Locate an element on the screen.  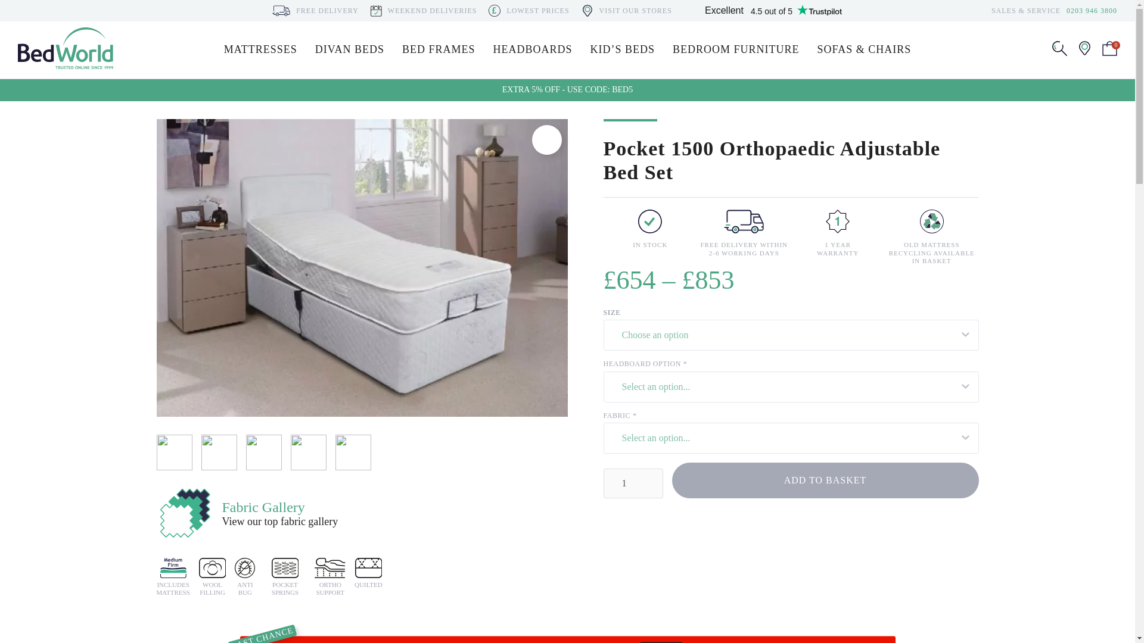
Sale and Service is located at coordinates (1092, 10).